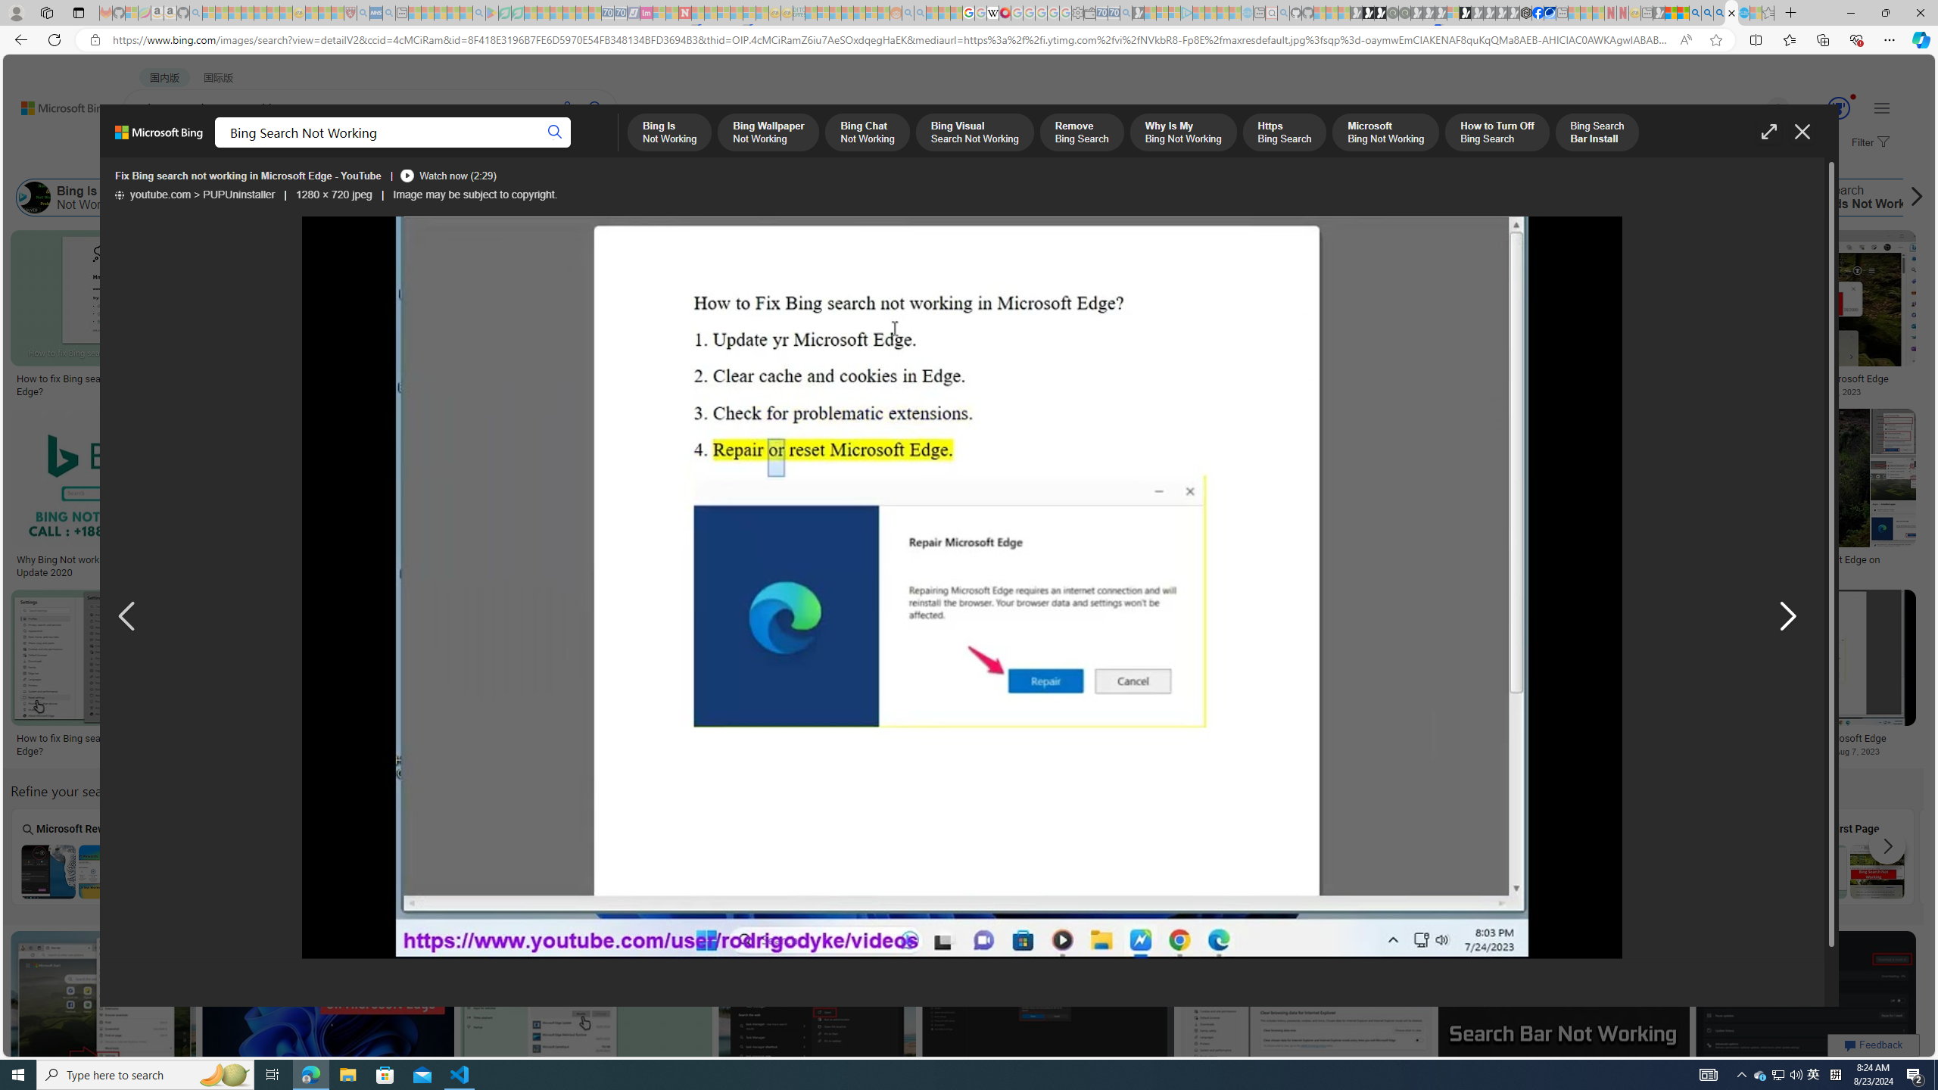 The image size is (1938, 1090). Describe the element at coordinates (103, 566) in the screenshot. I see `Why Bing Not working on windows 10? Update 2020` at that location.